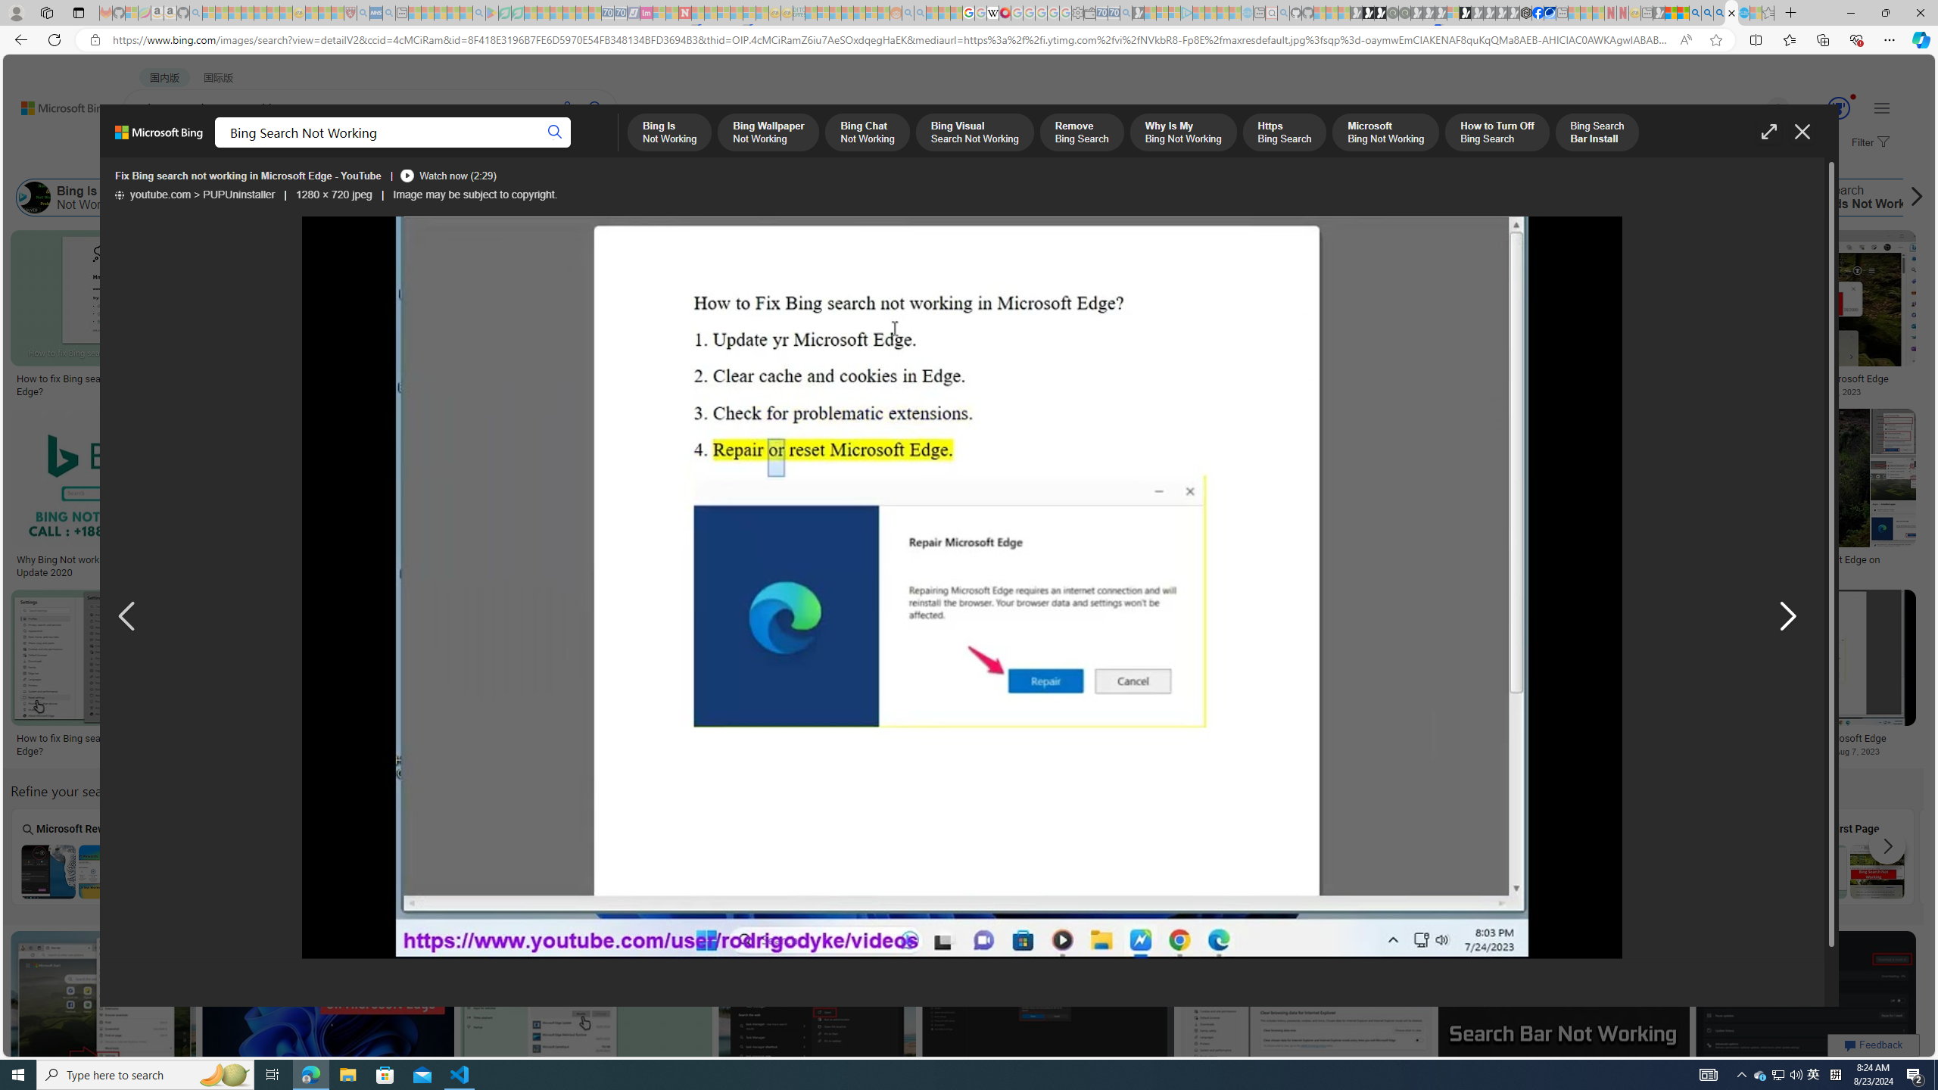 The image size is (1938, 1090). Describe the element at coordinates (103, 566) in the screenshot. I see `Why Bing Not working on windows 10? Update 2020` at that location.